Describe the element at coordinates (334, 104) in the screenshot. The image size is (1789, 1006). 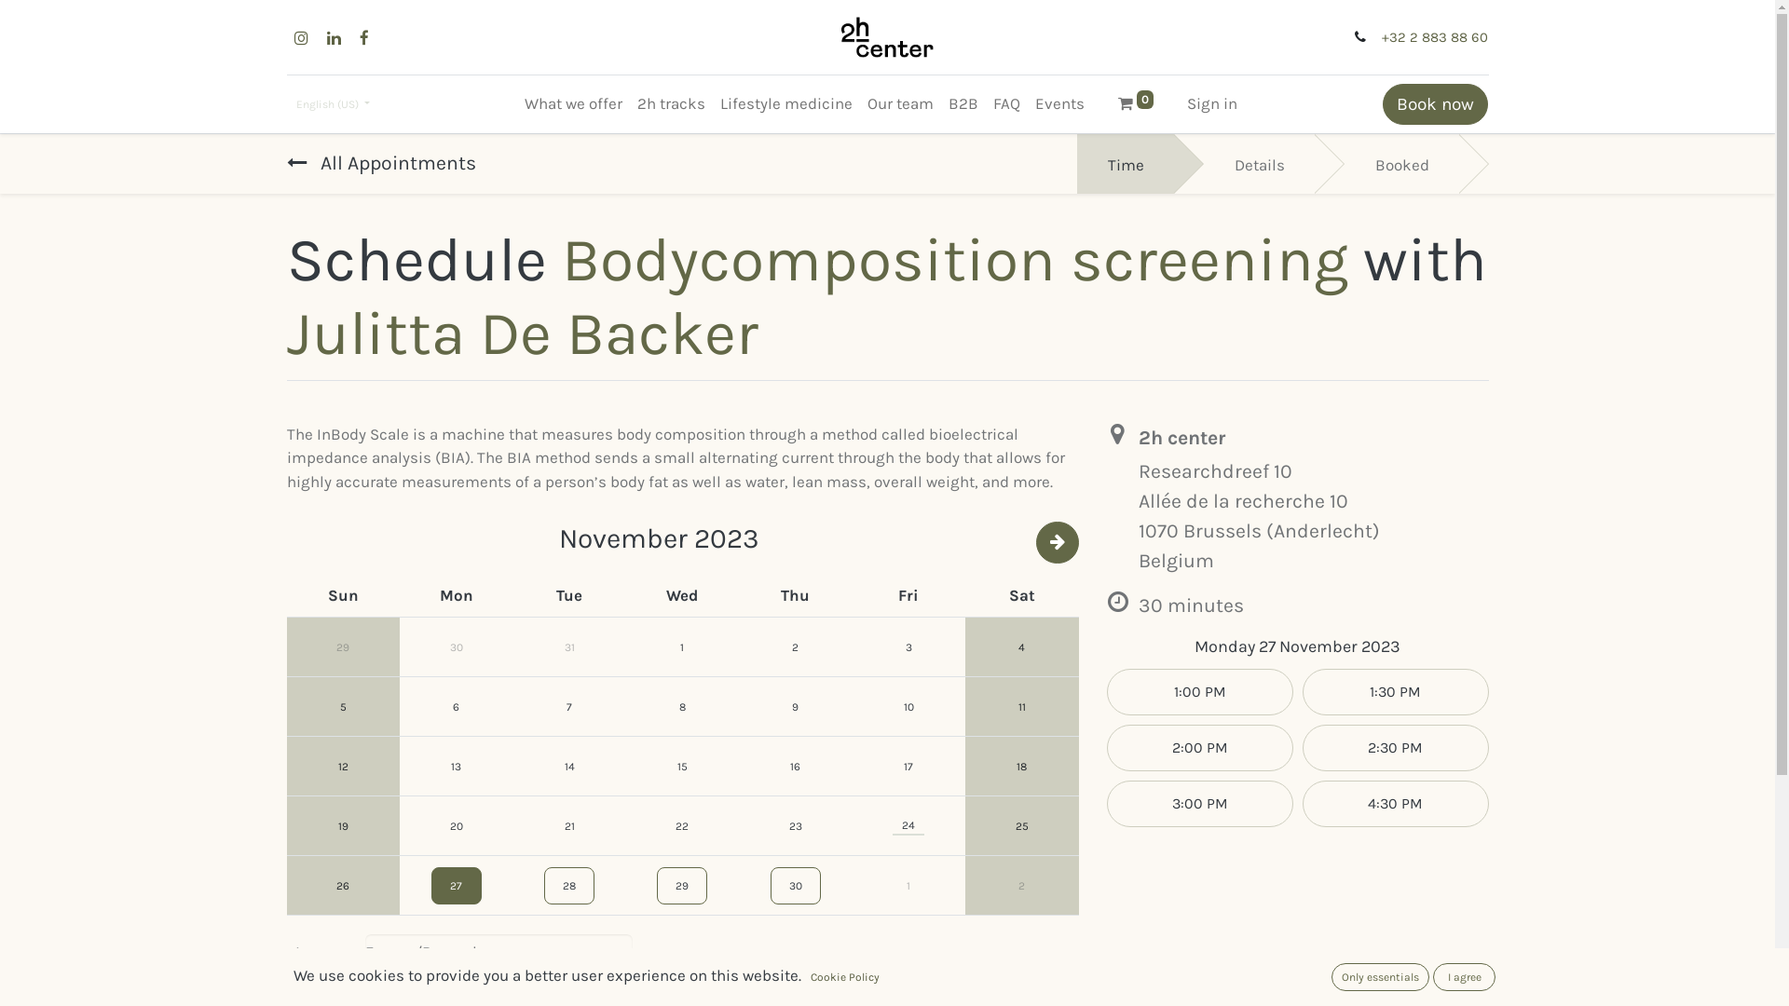
I see `English (US)` at that location.